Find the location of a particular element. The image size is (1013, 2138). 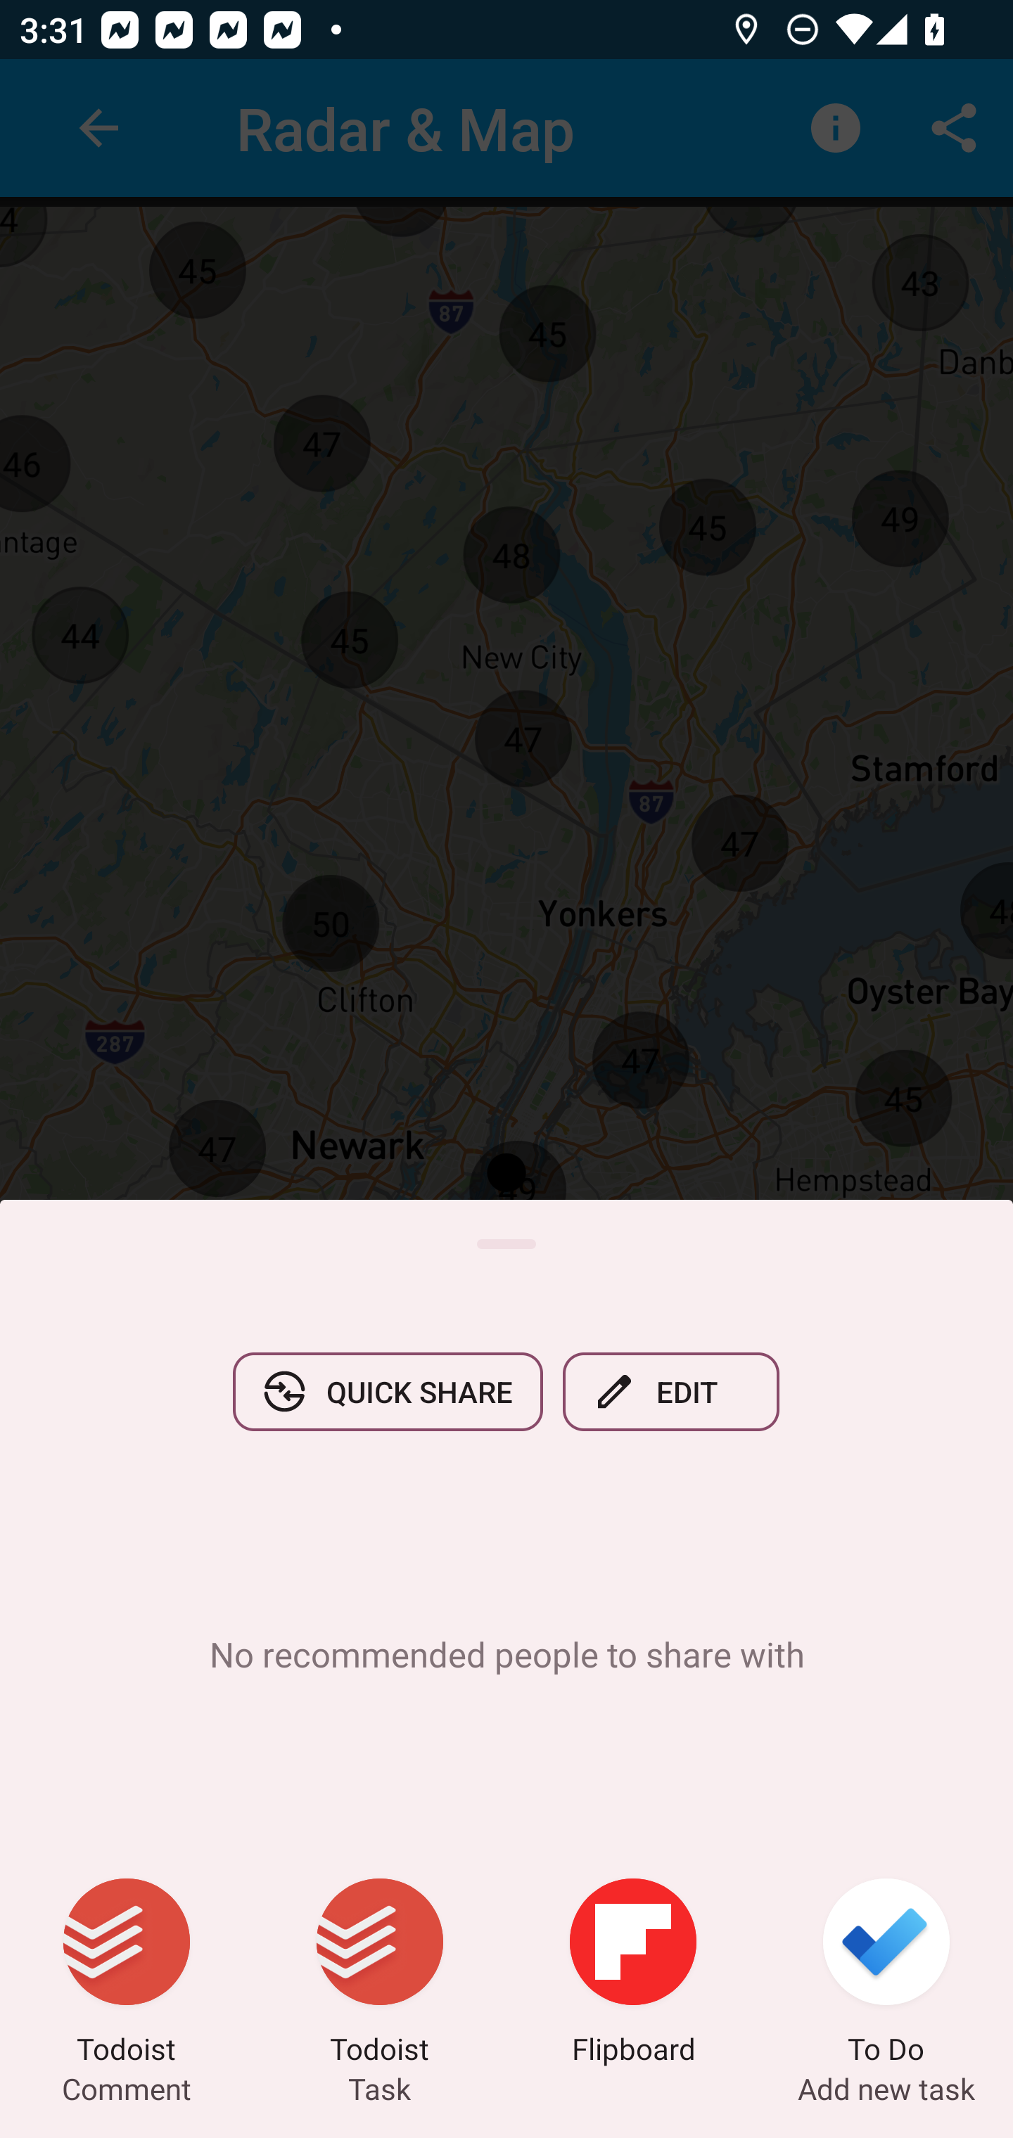

To Do Add new task is located at coordinates (886, 1975).